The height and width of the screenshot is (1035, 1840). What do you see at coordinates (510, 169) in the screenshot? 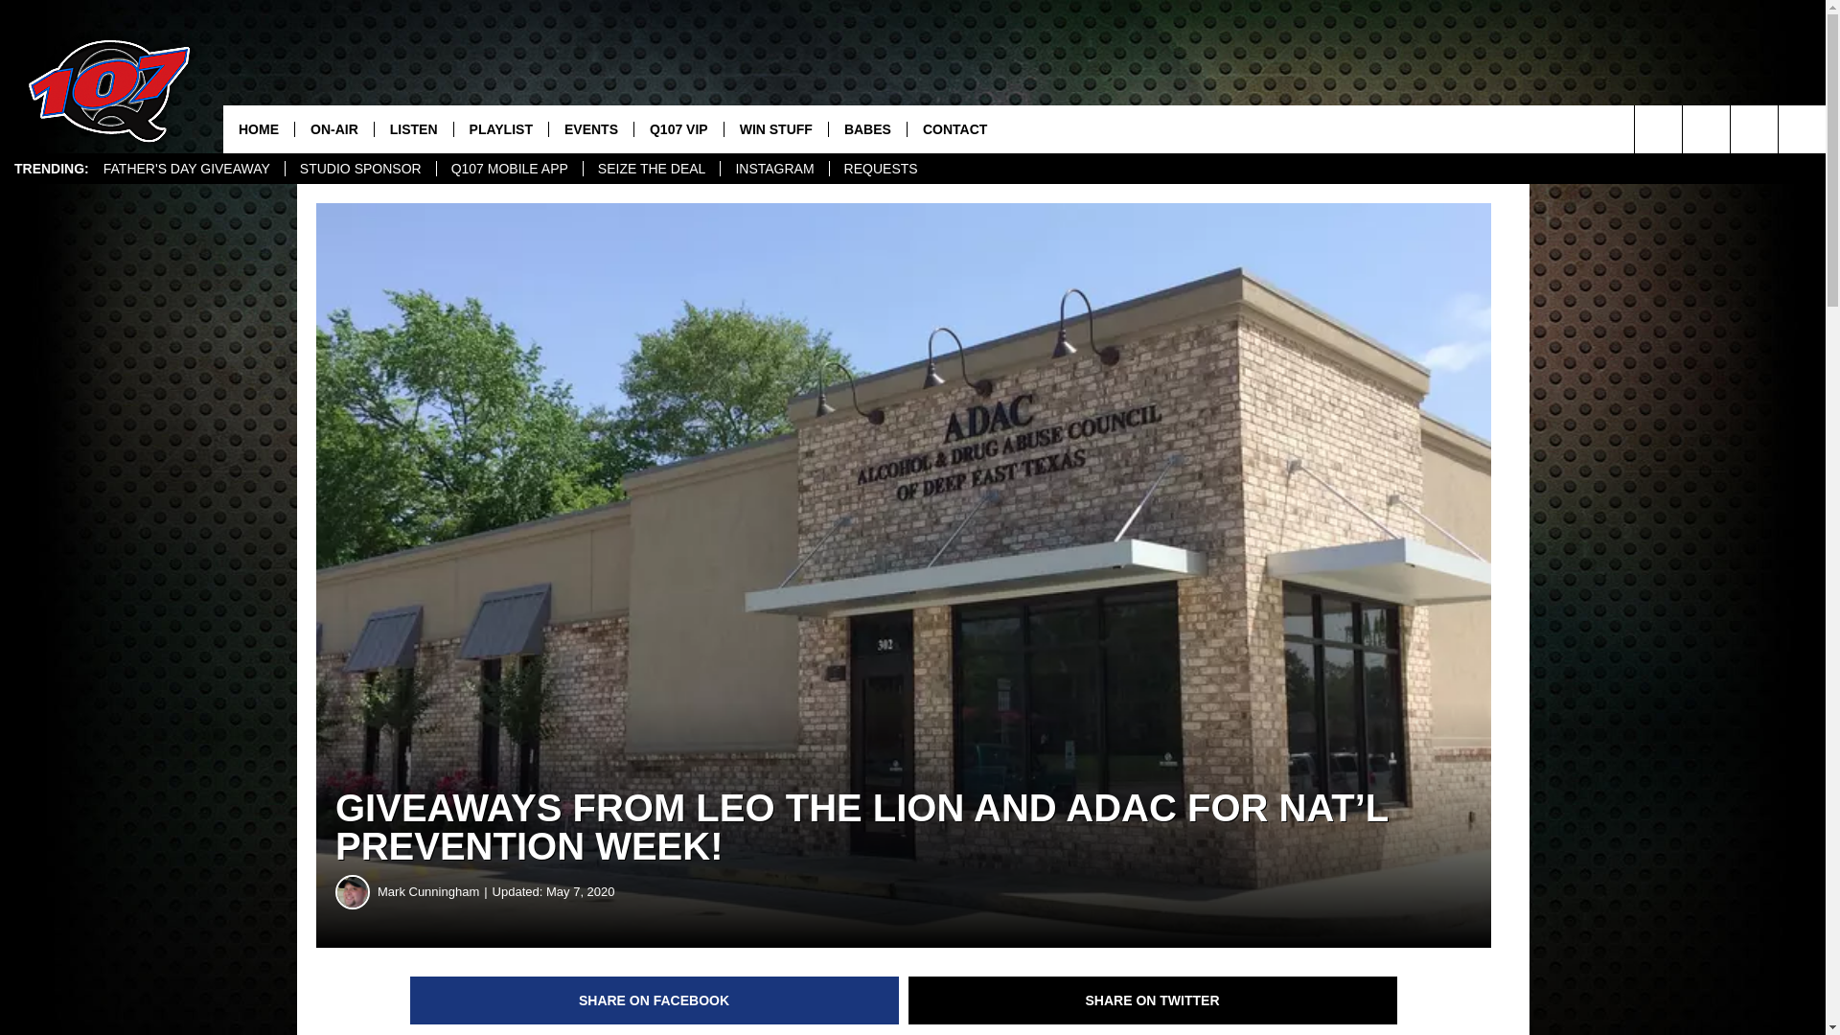
I see `Q107 MOBILE APP` at bounding box center [510, 169].